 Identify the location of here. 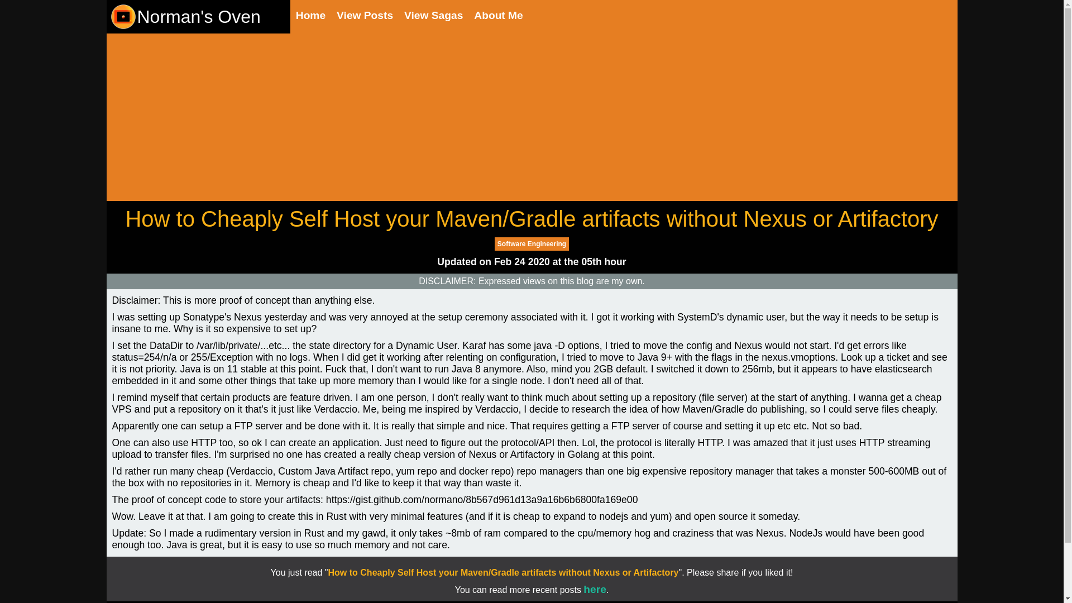
(595, 590).